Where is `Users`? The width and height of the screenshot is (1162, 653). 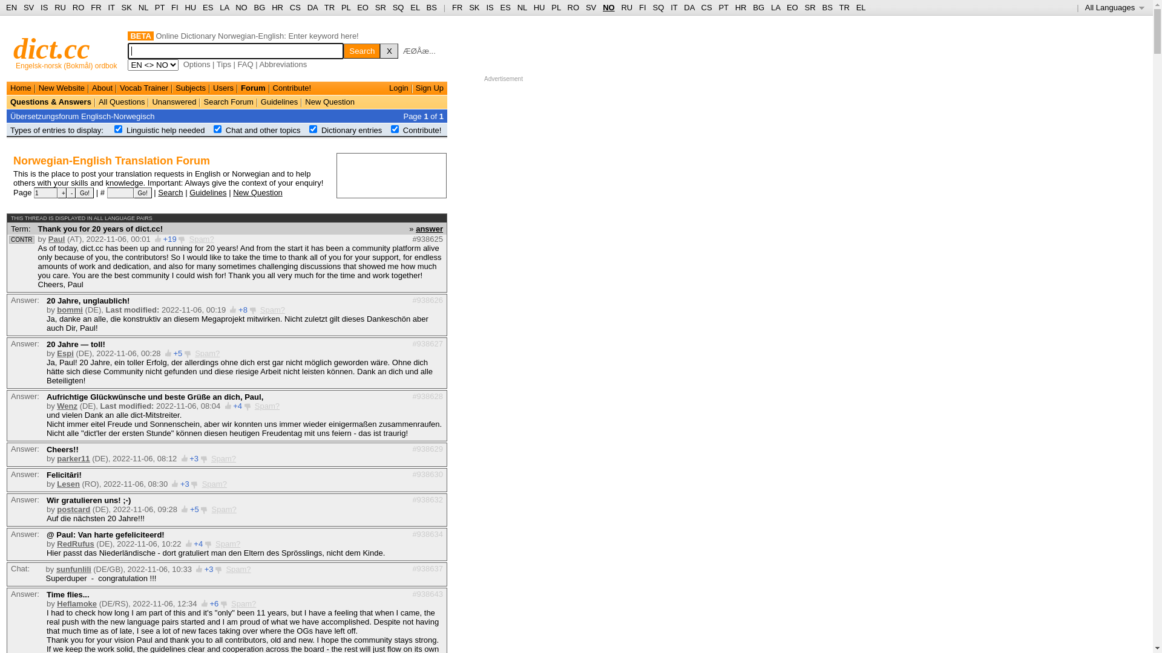
Users is located at coordinates (223, 88).